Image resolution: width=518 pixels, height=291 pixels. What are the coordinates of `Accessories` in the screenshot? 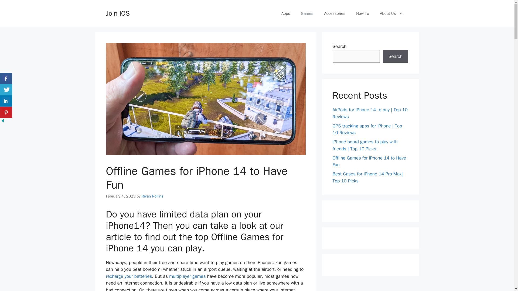 It's located at (335, 13).